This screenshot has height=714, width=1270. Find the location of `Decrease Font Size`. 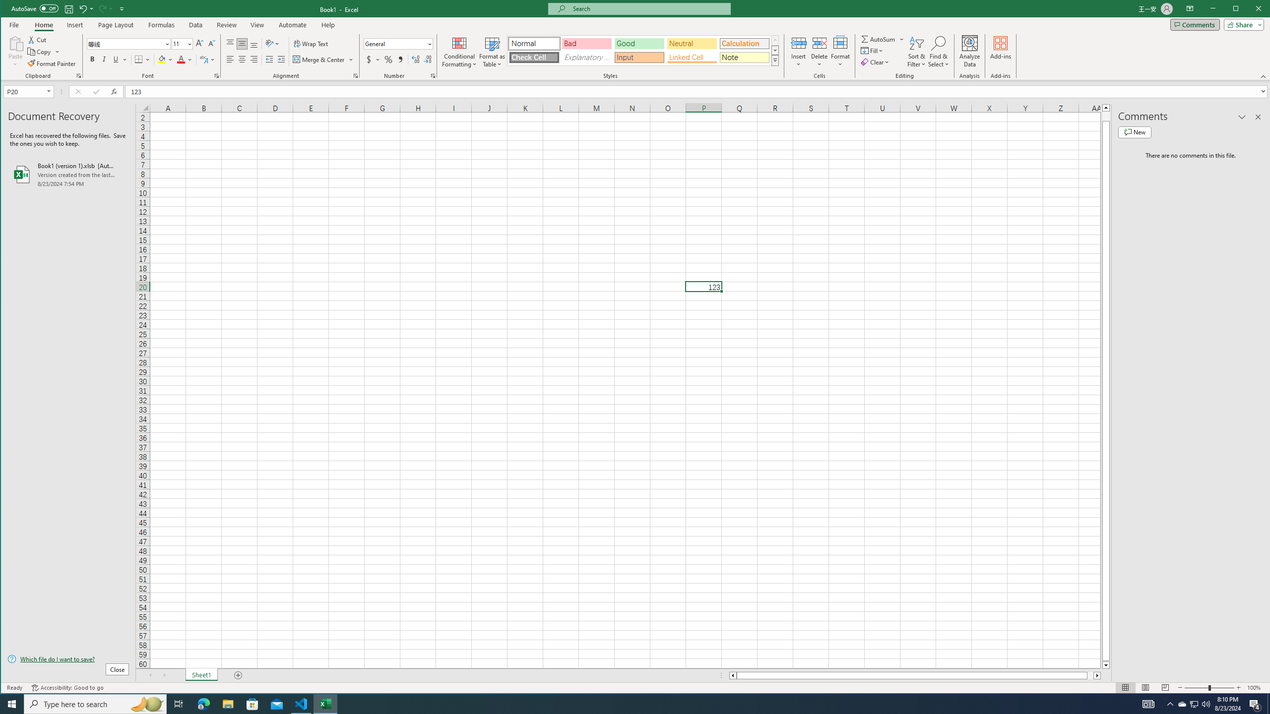

Decrease Font Size is located at coordinates (211, 44).